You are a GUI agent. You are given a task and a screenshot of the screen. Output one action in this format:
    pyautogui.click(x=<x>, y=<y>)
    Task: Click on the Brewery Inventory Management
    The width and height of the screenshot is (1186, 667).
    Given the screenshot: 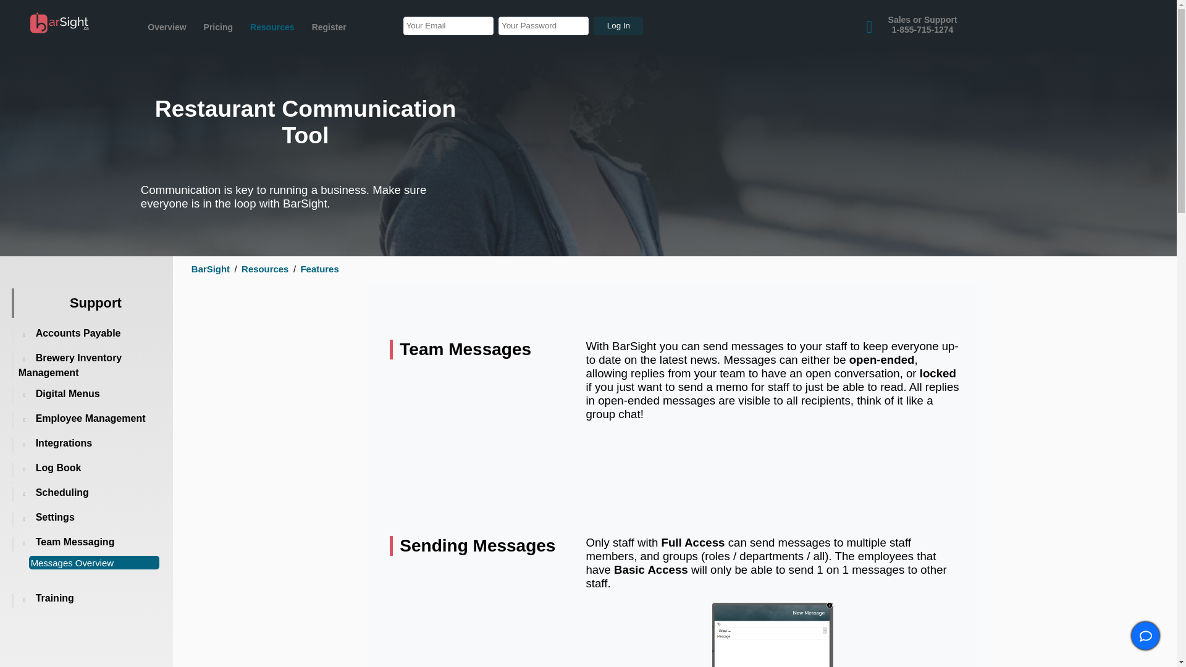 What is the action you would take?
    pyautogui.click(x=64, y=442)
    